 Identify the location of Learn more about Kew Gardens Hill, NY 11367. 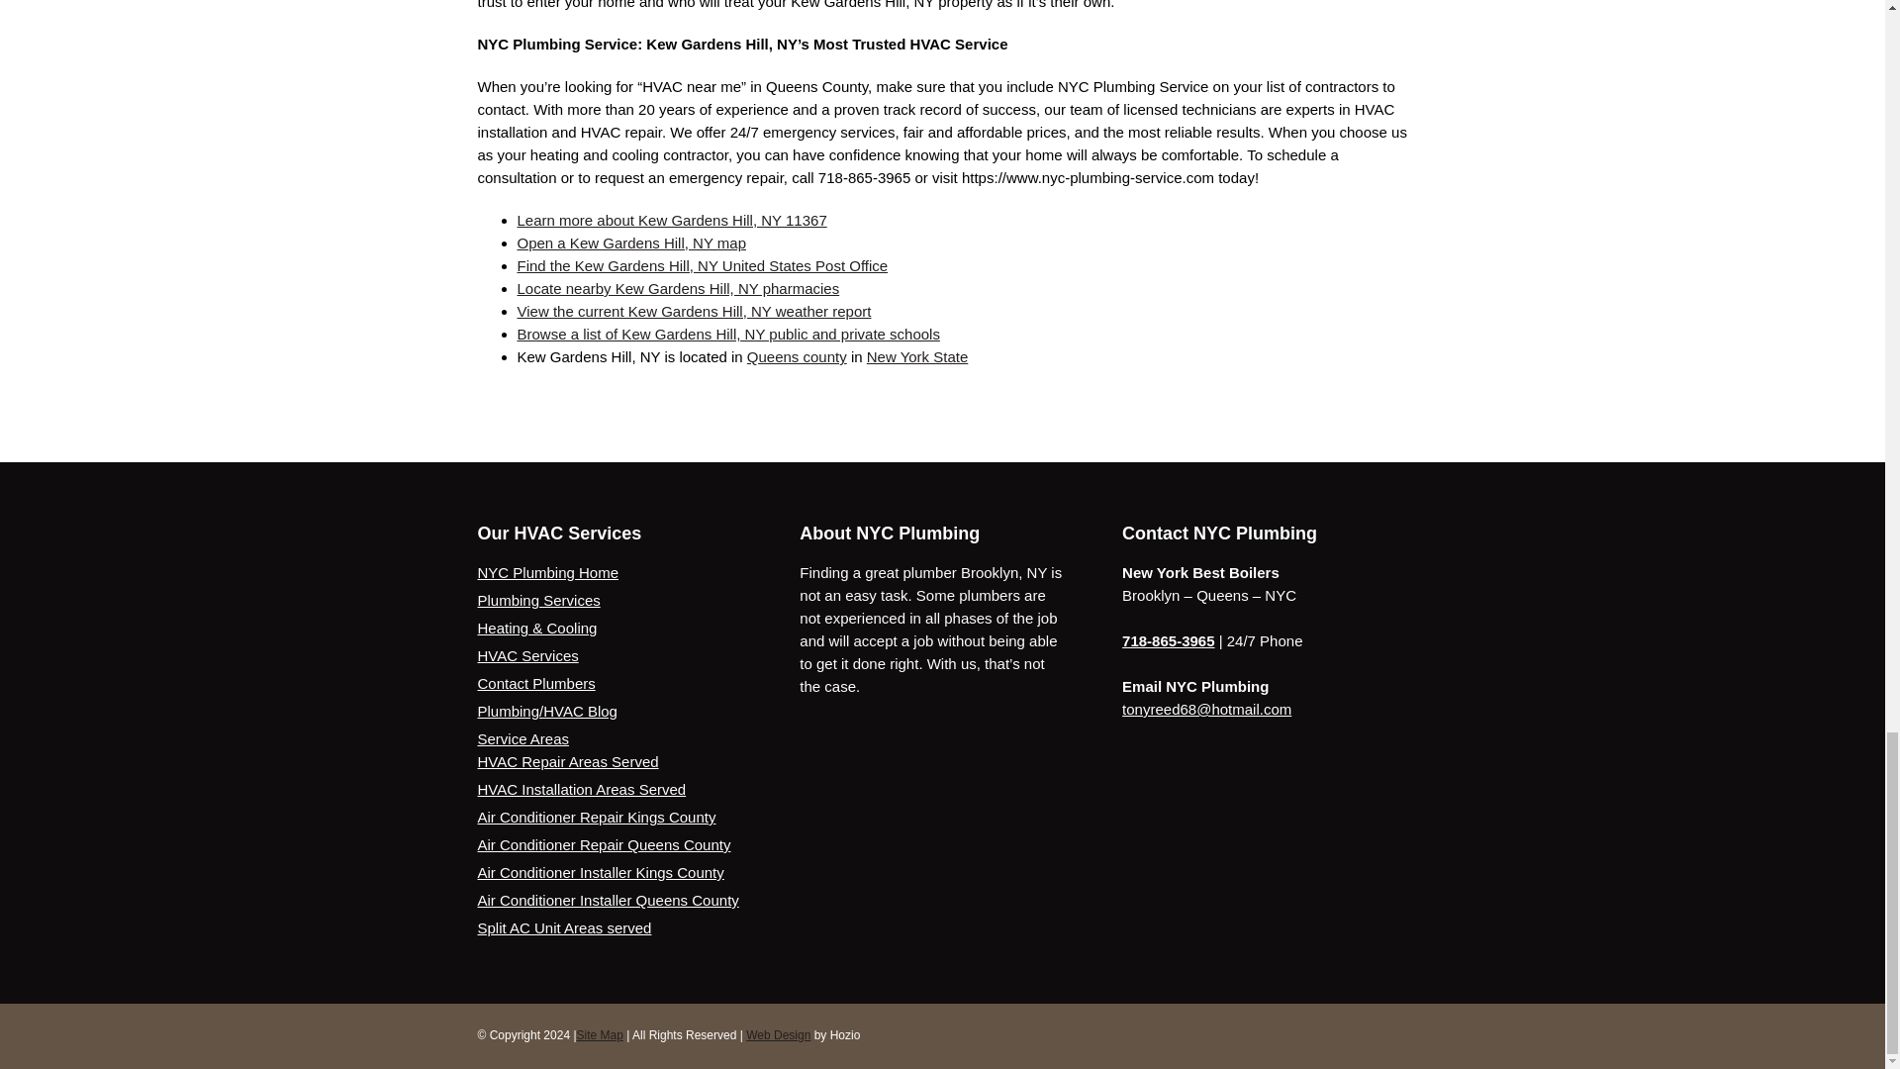
(671, 220).